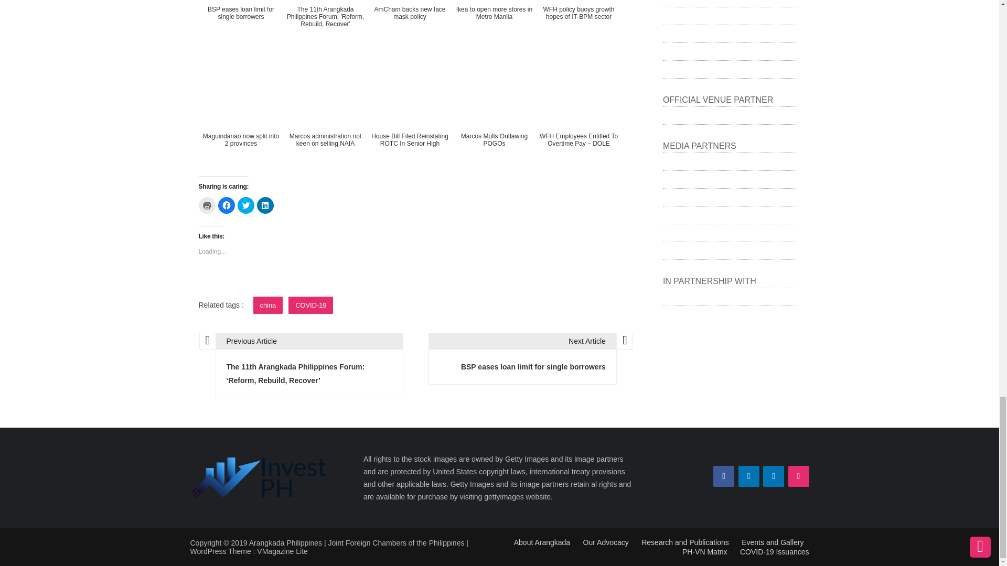  What do you see at coordinates (245, 205) in the screenshot?
I see `Click to share on Twitter` at bounding box center [245, 205].